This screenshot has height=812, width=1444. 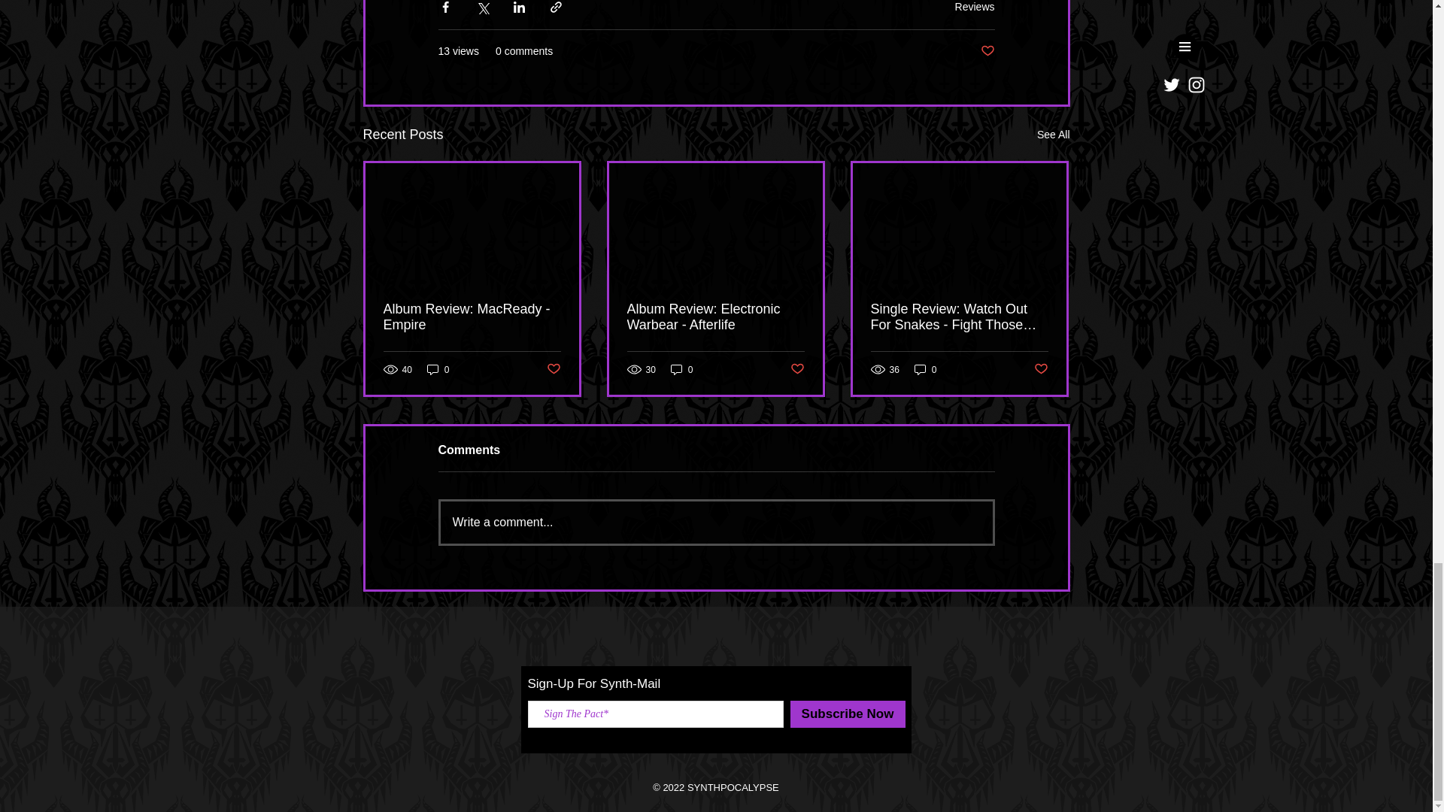 I want to click on Write a comment..., so click(x=716, y=522).